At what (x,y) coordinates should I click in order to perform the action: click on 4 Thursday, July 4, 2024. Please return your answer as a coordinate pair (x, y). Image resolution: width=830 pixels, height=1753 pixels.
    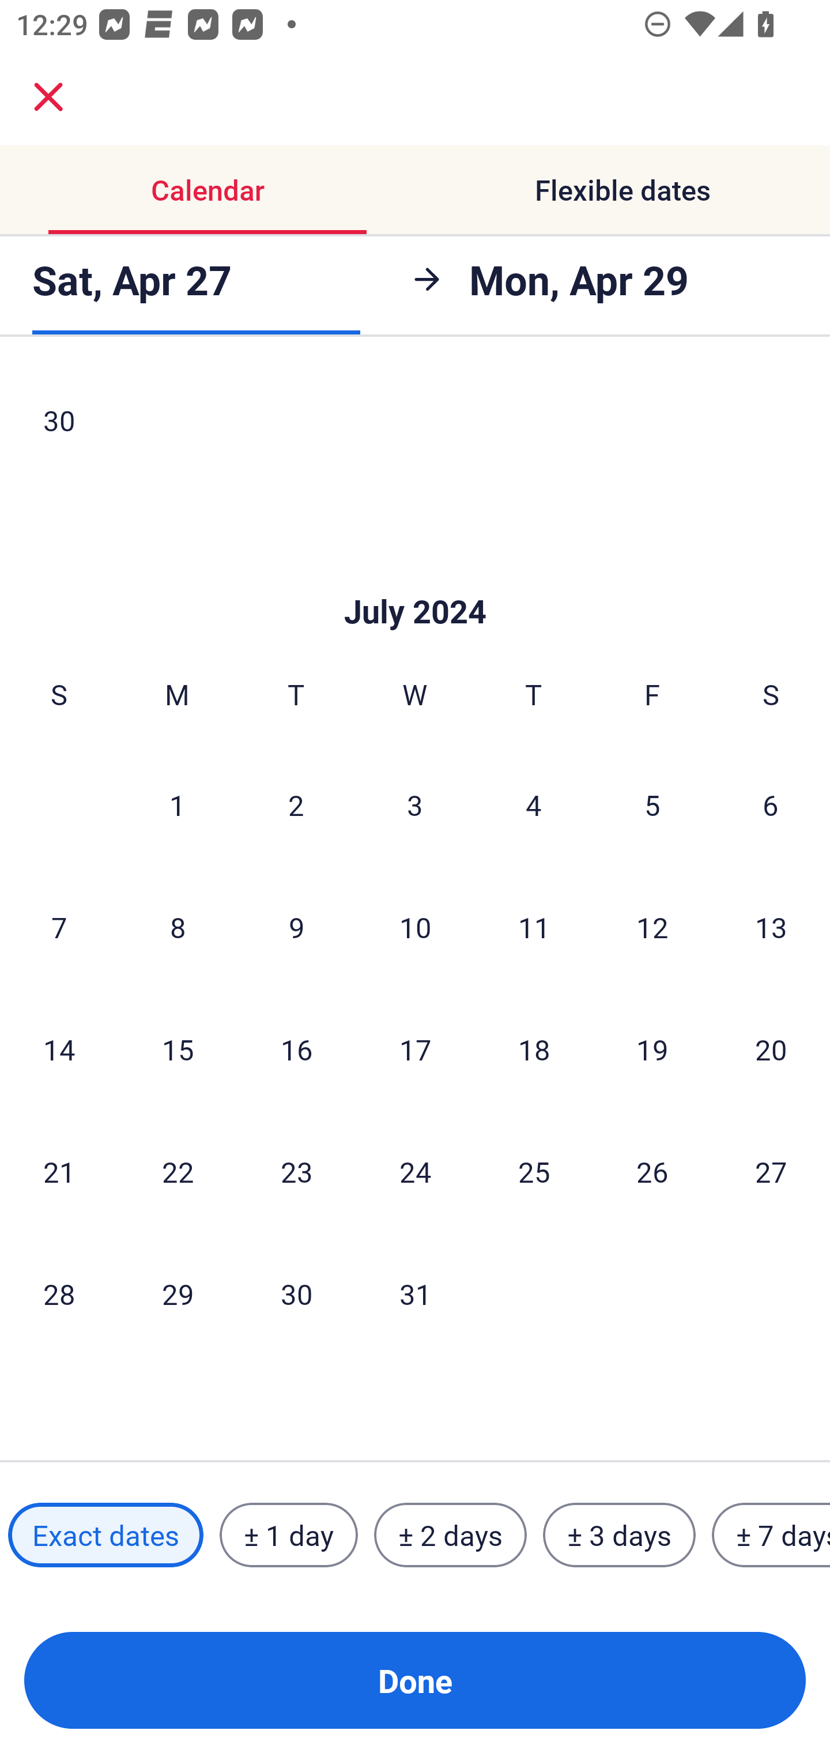
    Looking at the image, I should click on (534, 804).